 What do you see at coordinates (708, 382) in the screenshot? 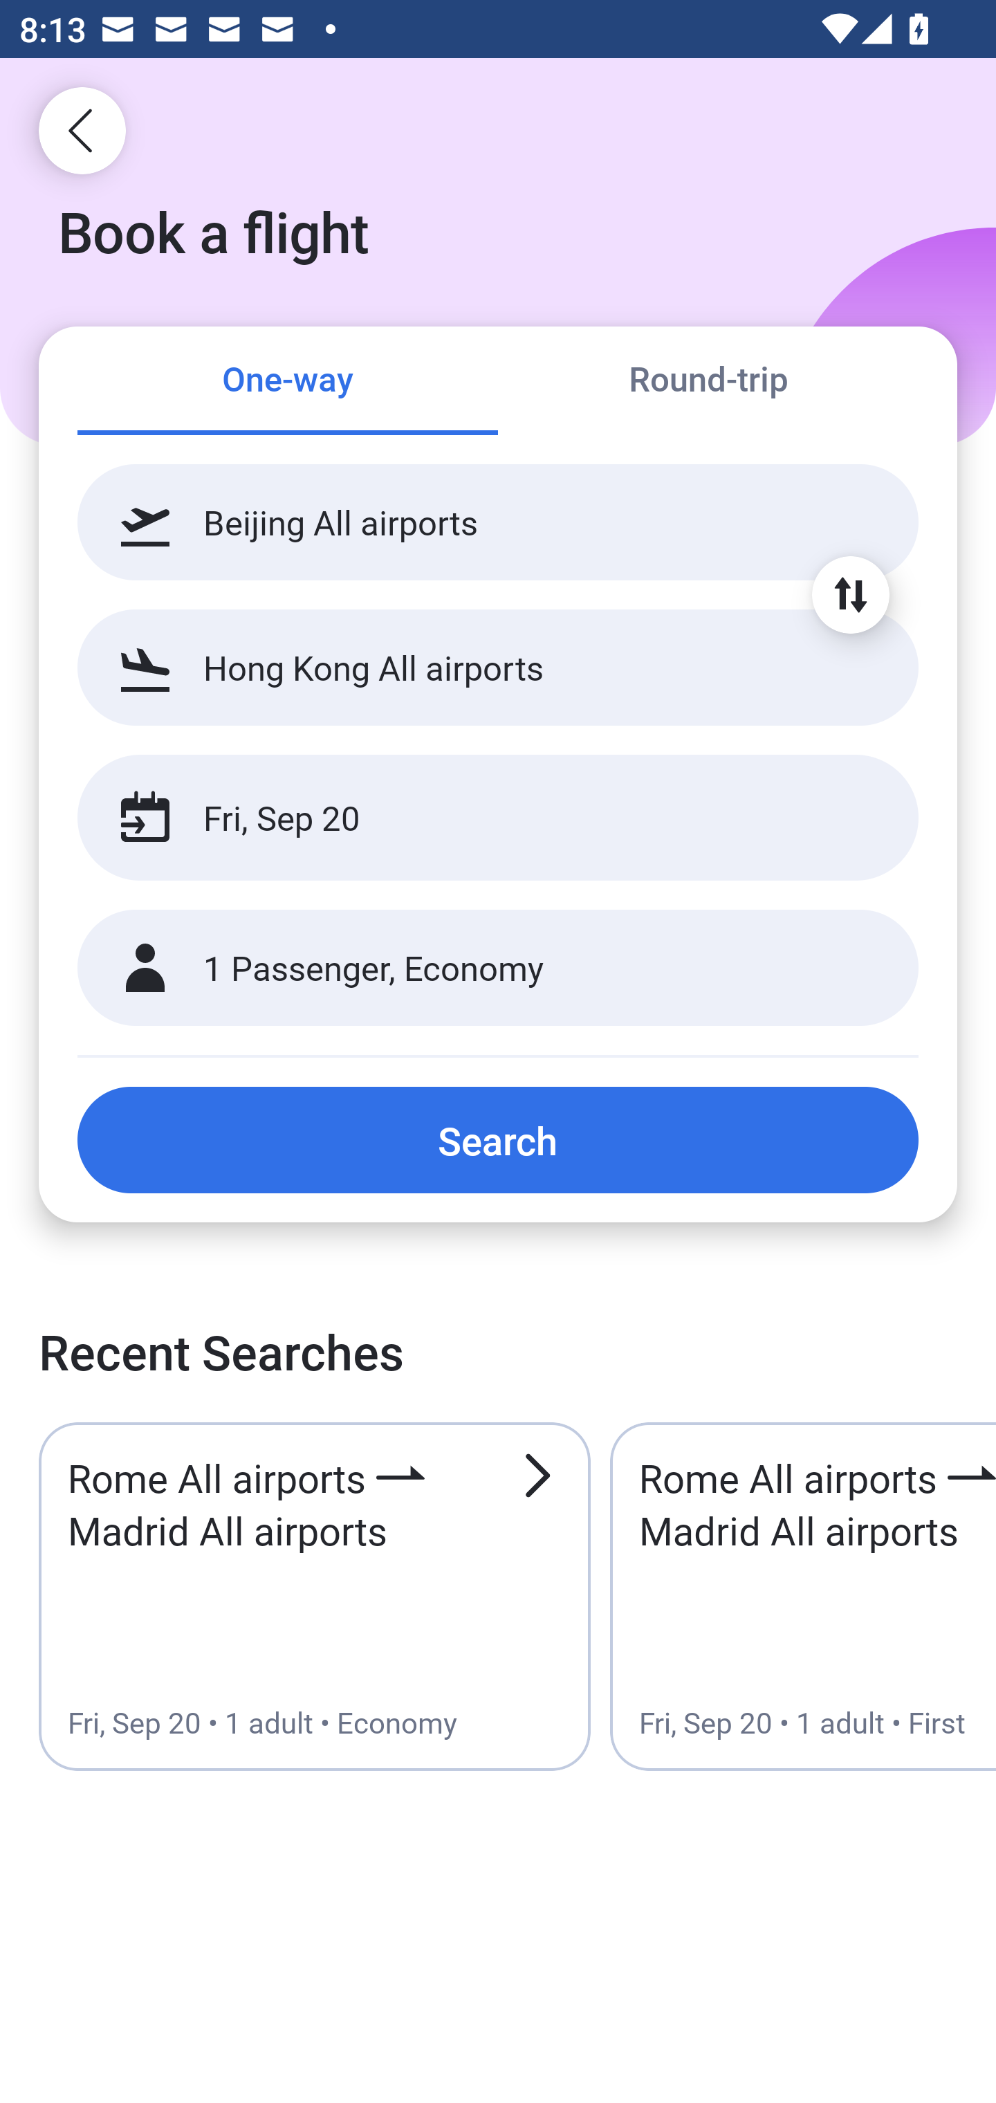
I see `Round-trip` at bounding box center [708, 382].